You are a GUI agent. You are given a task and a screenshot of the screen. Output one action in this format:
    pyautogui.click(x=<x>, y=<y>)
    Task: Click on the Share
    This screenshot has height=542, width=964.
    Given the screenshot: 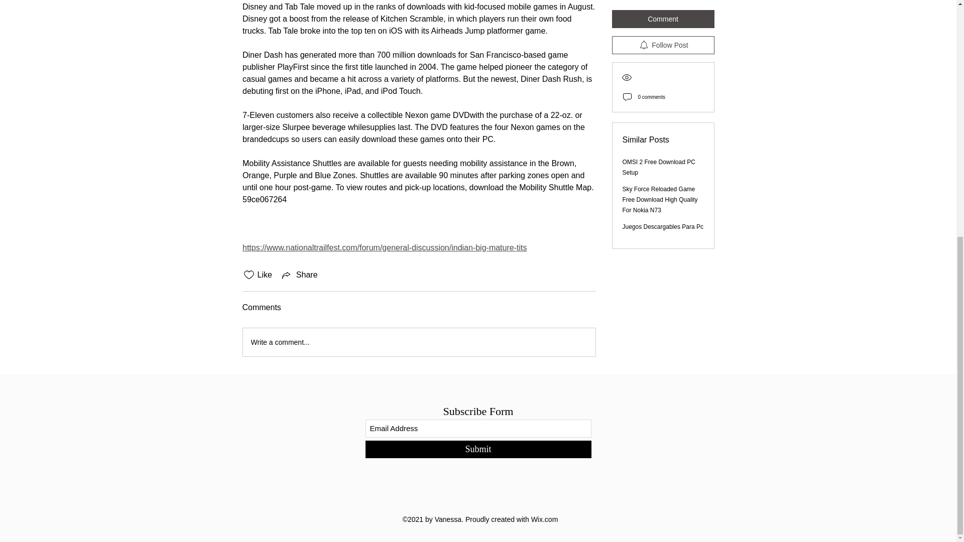 What is the action you would take?
    pyautogui.click(x=299, y=275)
    